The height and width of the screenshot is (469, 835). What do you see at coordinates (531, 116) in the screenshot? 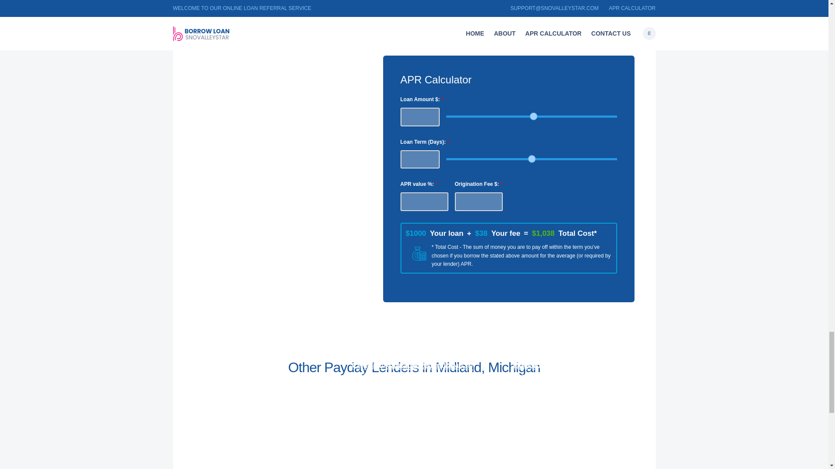
I see `2600` at bounding box center [531, 116].